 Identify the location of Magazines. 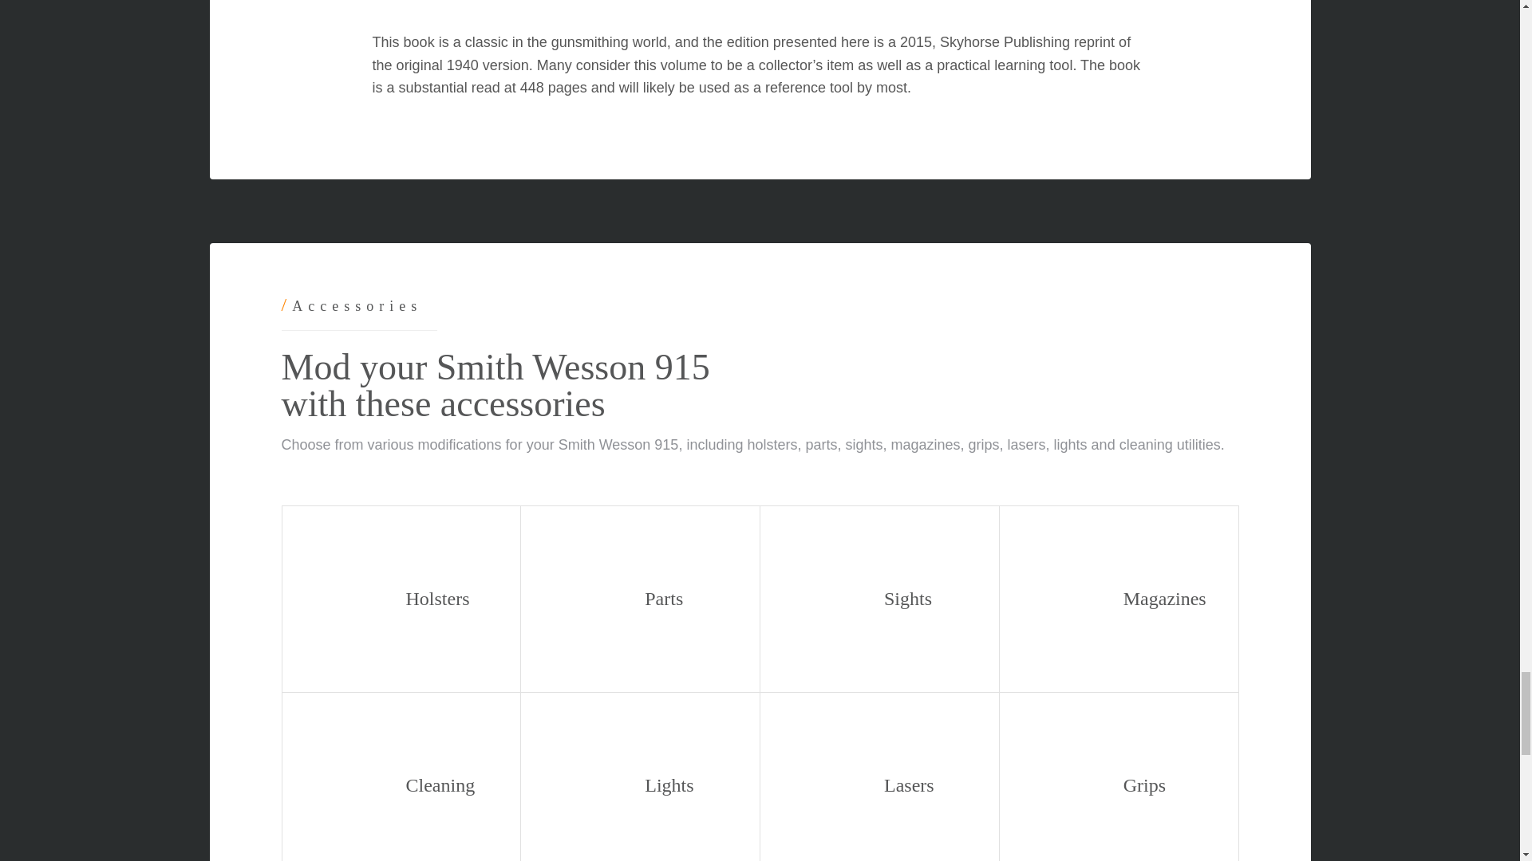
(1119, 600).